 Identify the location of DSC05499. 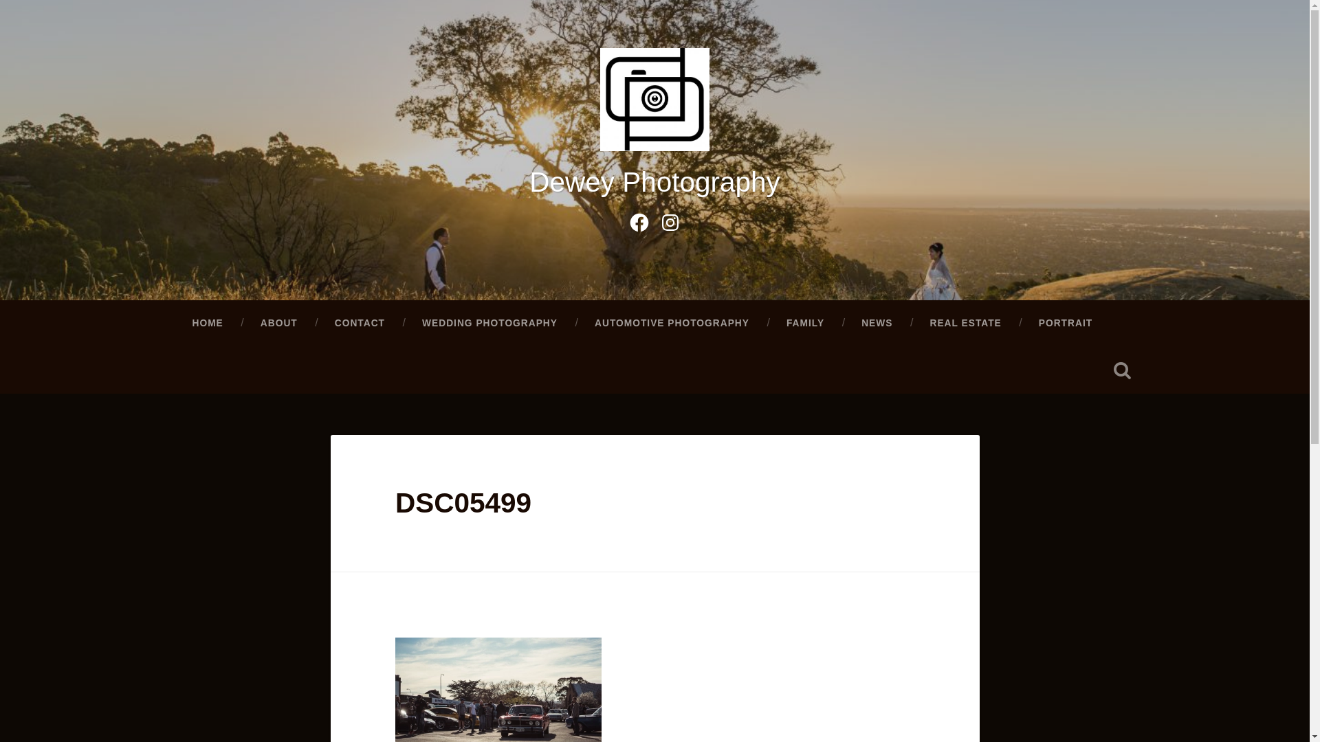
(463, 503).